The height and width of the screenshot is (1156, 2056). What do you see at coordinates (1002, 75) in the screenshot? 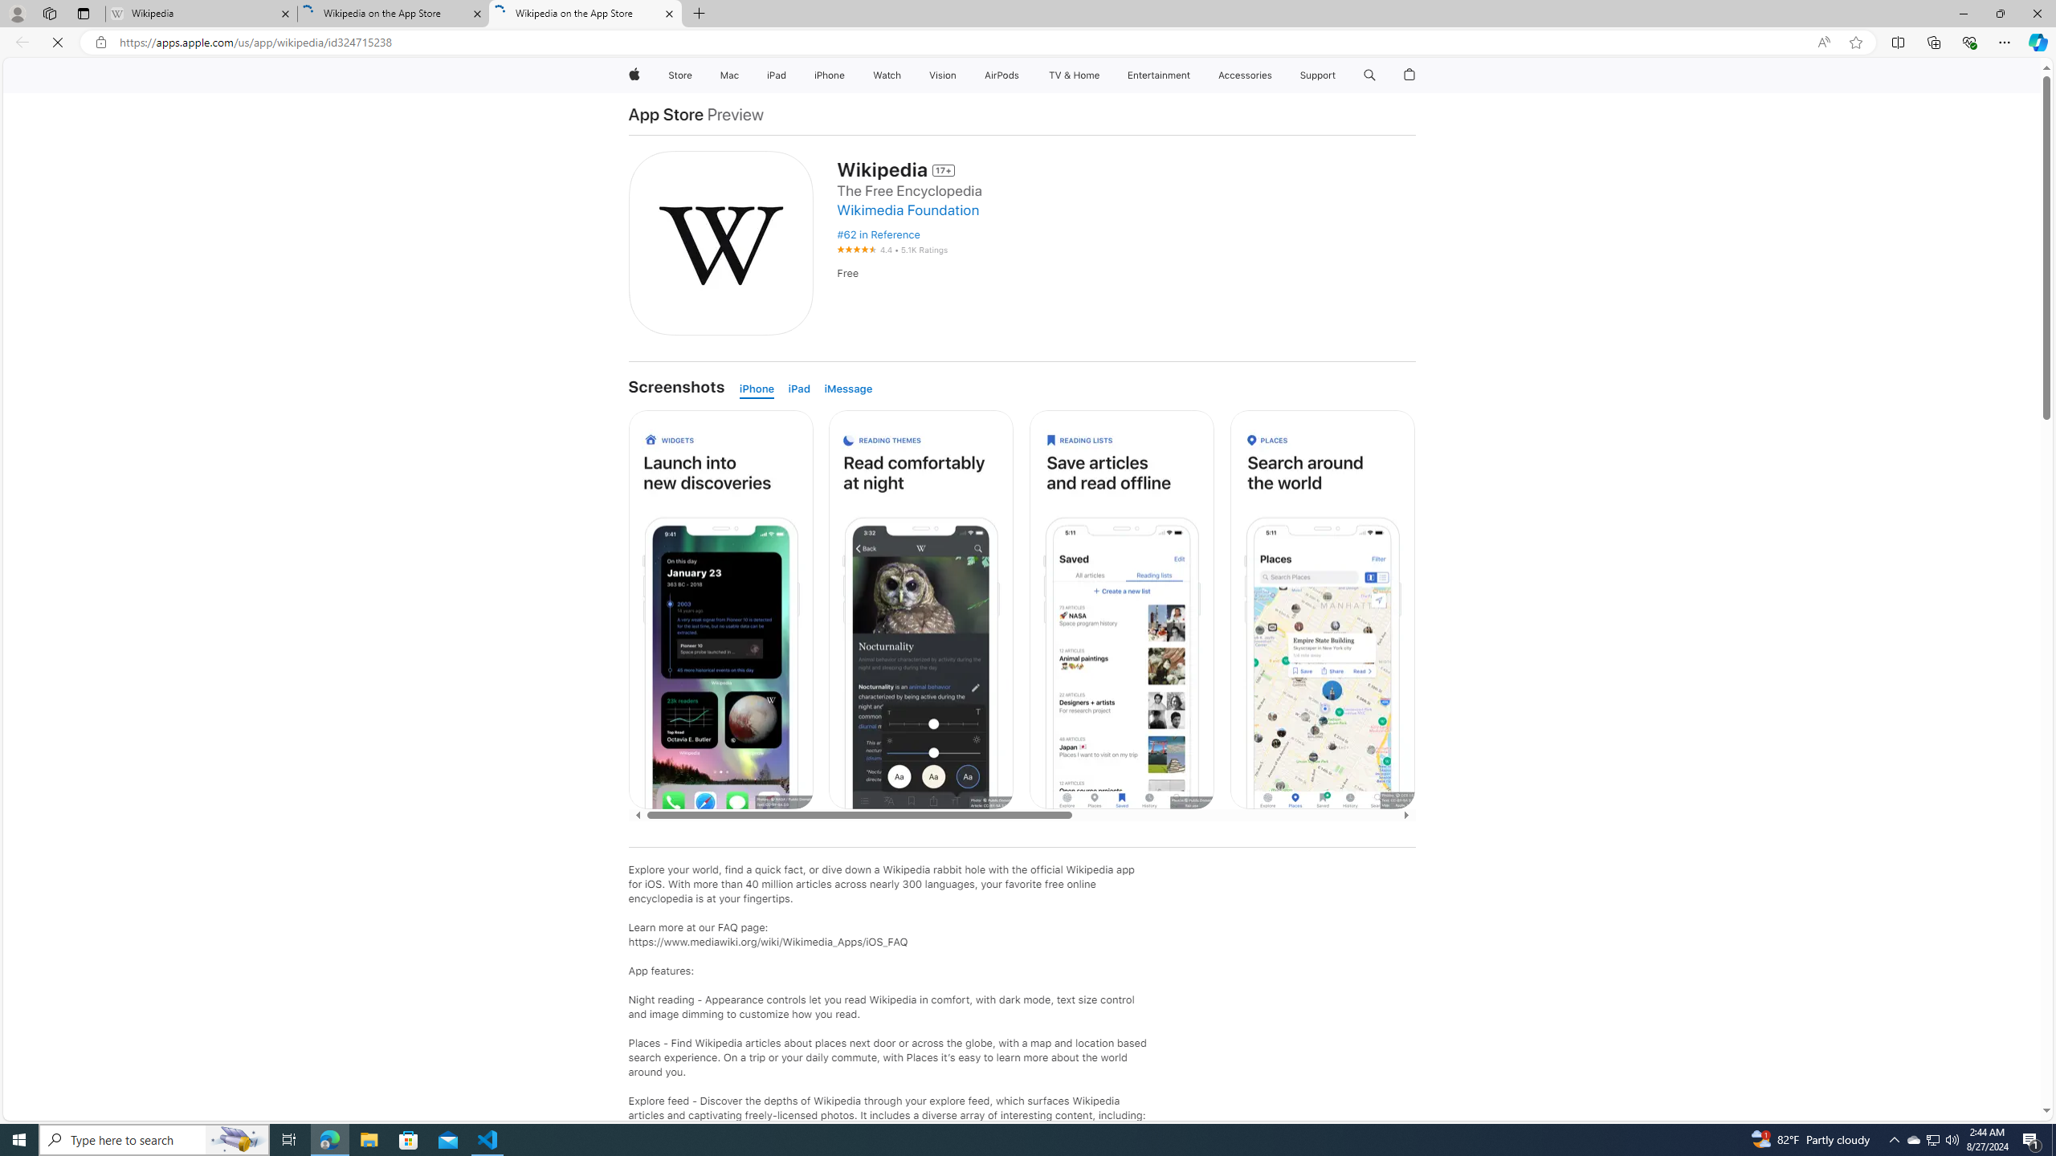
I see `AirPods` at bounding box center [1002, 75].